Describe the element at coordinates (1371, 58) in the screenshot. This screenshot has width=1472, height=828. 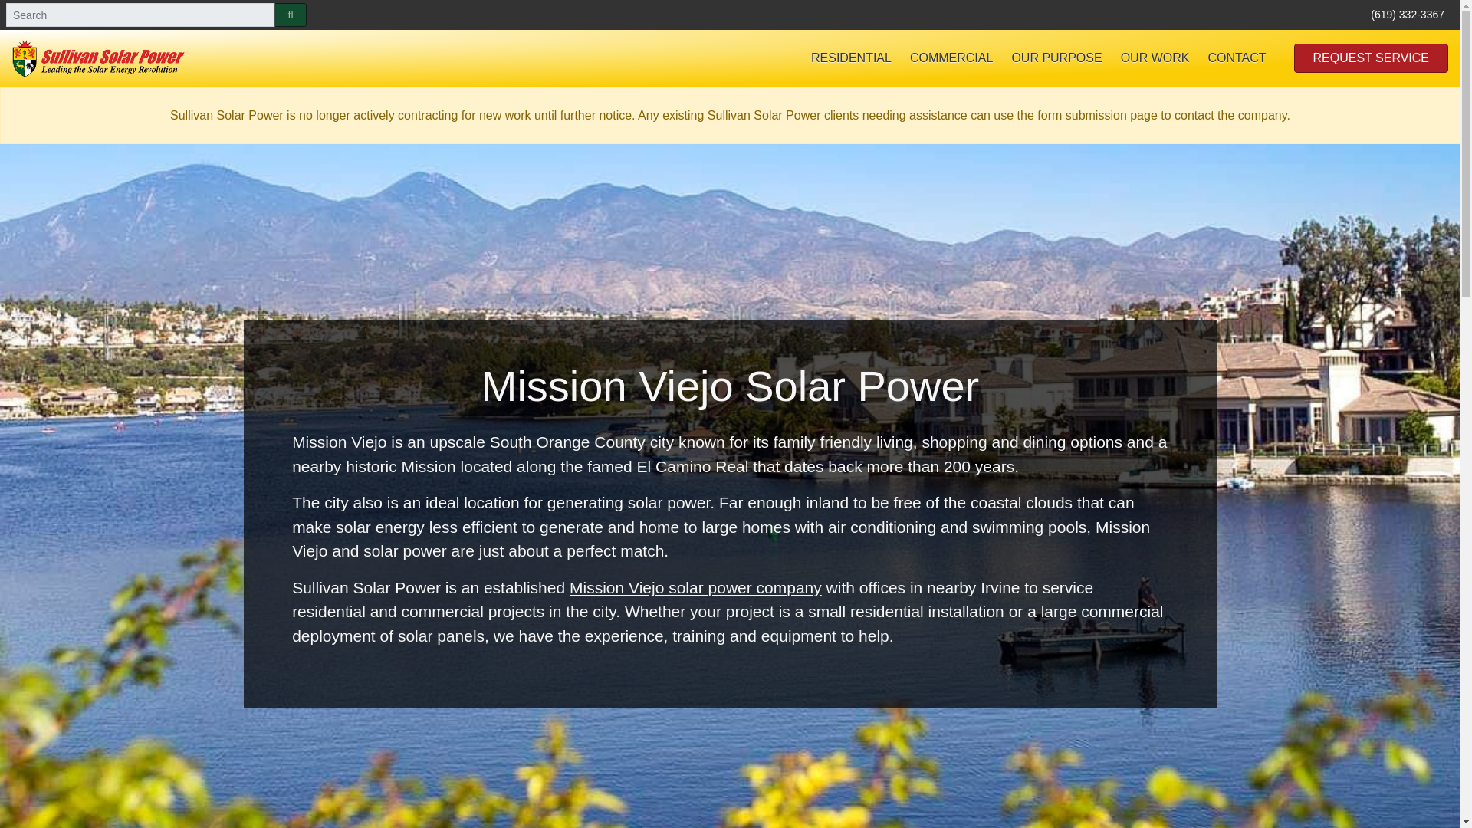
I see `REQUEST SERVICE` at that location.